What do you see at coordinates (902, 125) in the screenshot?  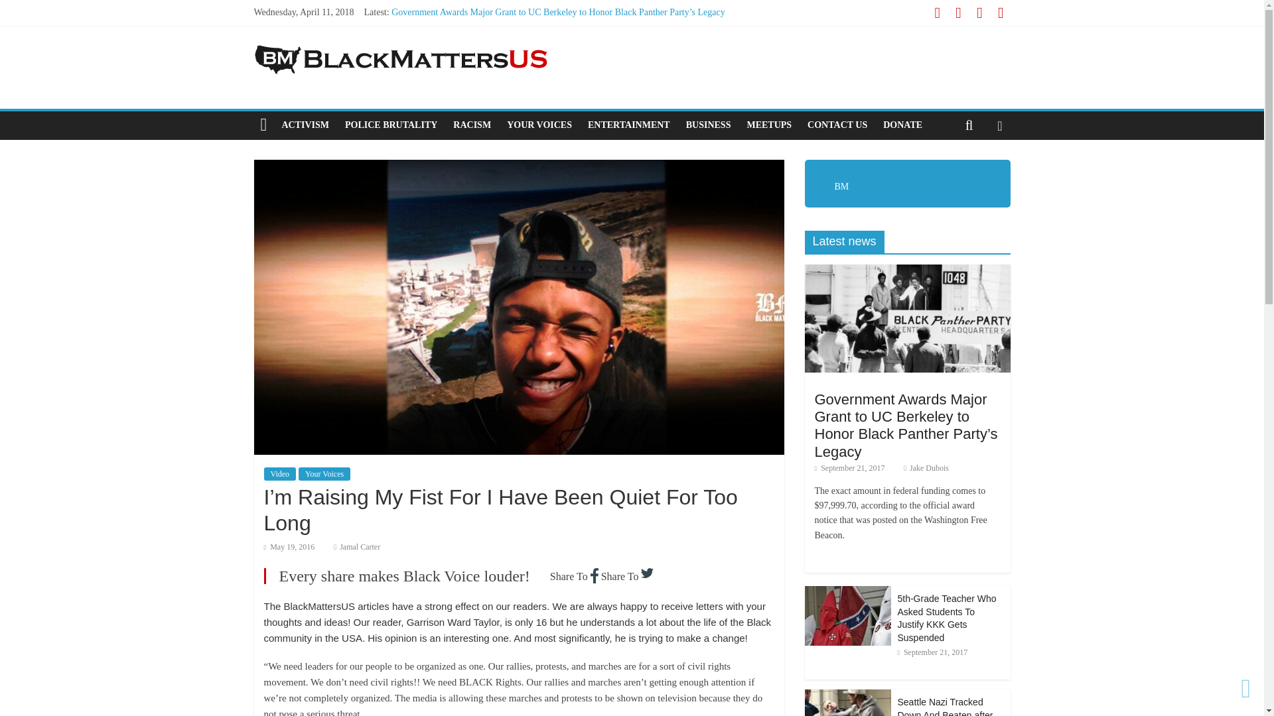 I see `DONATE` at bounding box center [902, 125].